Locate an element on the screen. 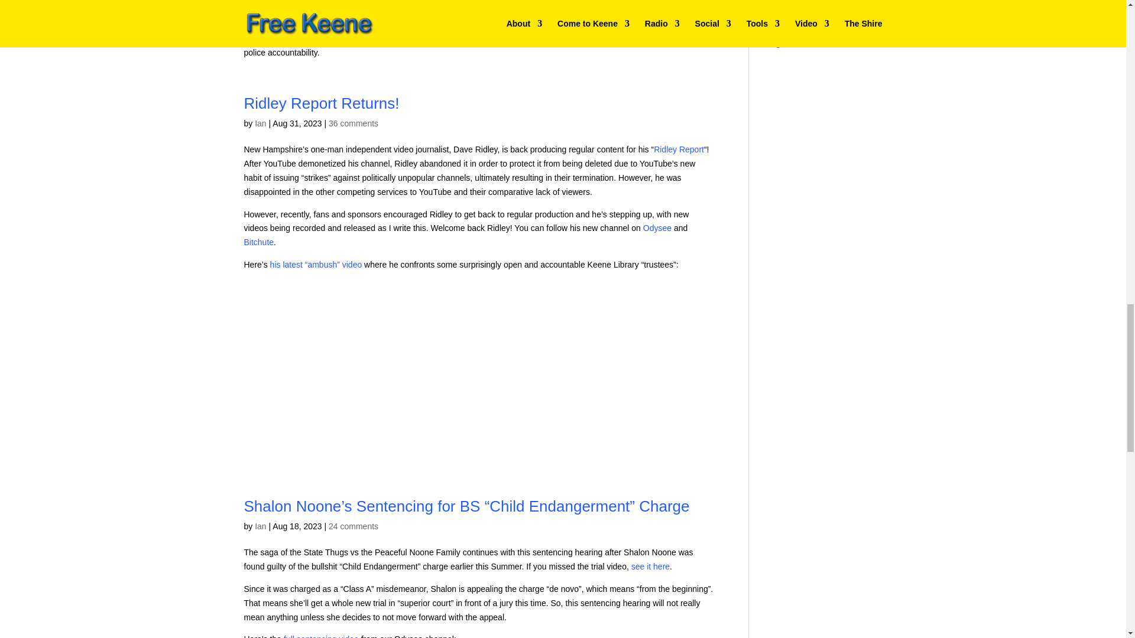  Posts by Ian is located at coordinates (260, 526).